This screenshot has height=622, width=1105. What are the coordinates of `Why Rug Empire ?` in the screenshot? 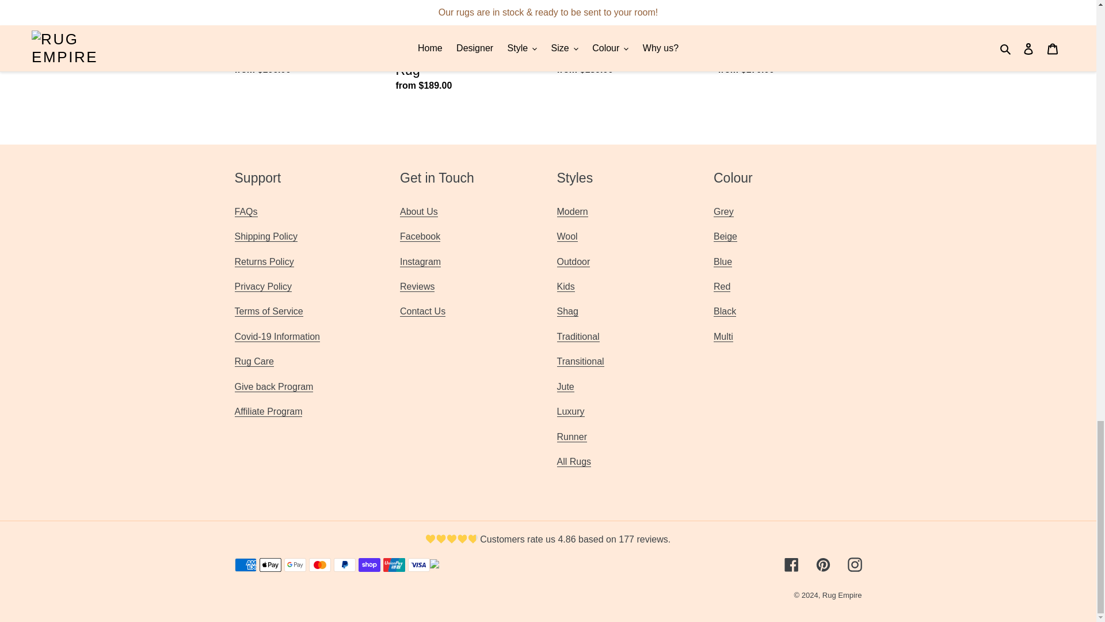 It's located at (419, 211).